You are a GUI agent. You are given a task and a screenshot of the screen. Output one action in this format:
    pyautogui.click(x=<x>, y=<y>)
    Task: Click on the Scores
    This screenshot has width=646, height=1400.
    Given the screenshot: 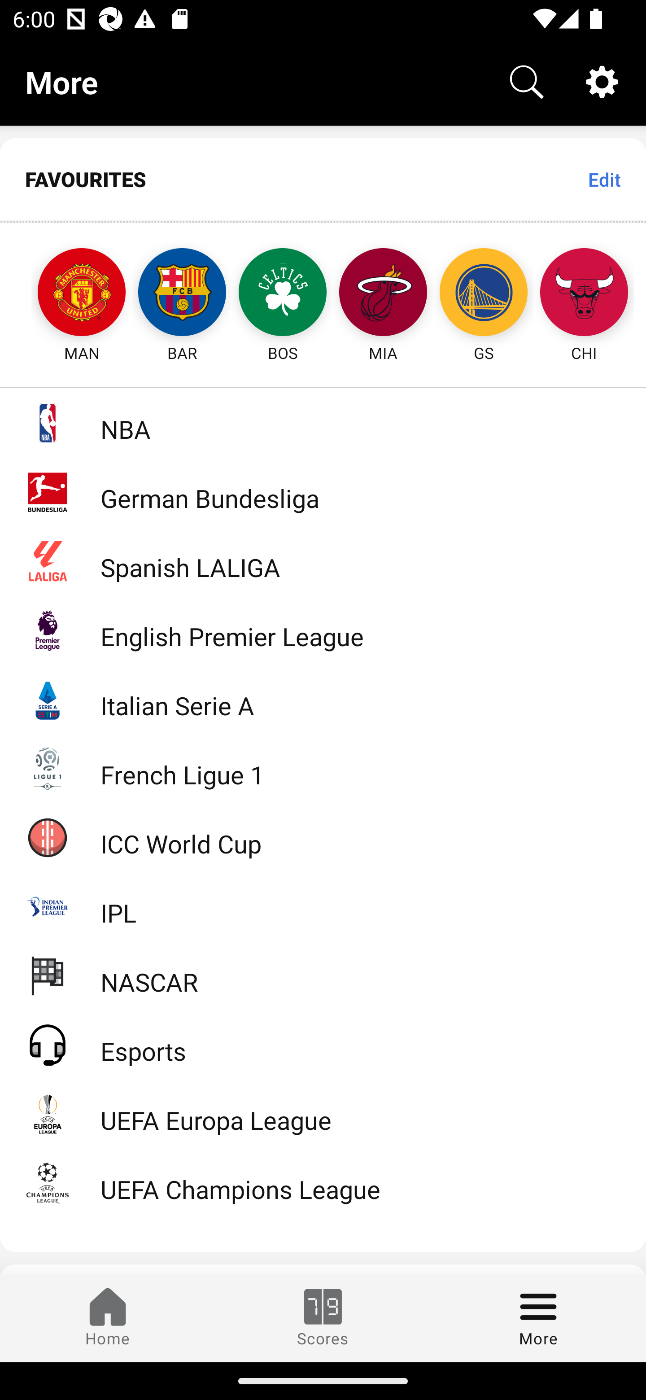 What is the action you would take?
    pyautogui.click(x=323, y=1318)
    